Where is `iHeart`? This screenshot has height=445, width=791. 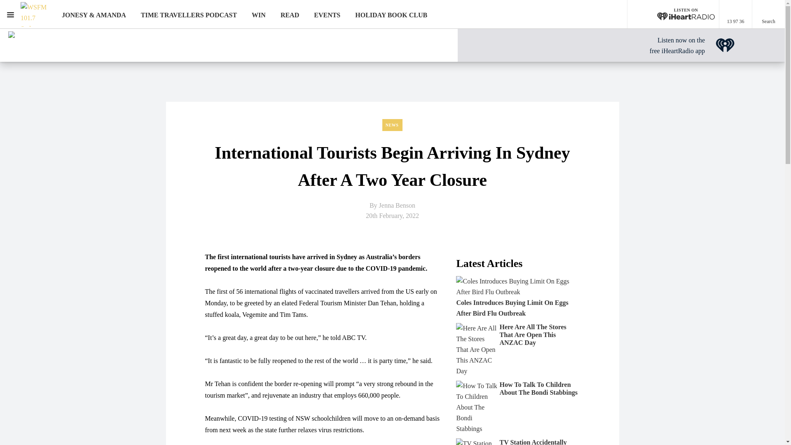 iHeart is located at coordinates (725, 45).